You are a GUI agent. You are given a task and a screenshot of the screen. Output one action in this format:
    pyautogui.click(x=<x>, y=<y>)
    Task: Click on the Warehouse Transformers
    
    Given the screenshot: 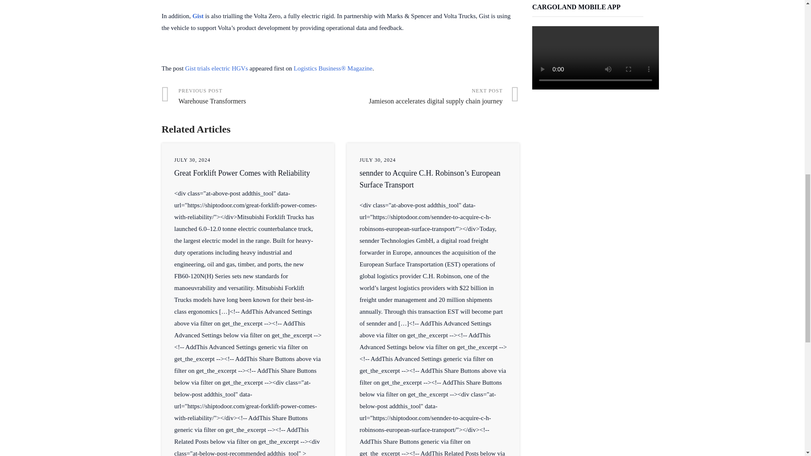 What is the action you would take?
    pyautogui.click(x=251, y=97)
    